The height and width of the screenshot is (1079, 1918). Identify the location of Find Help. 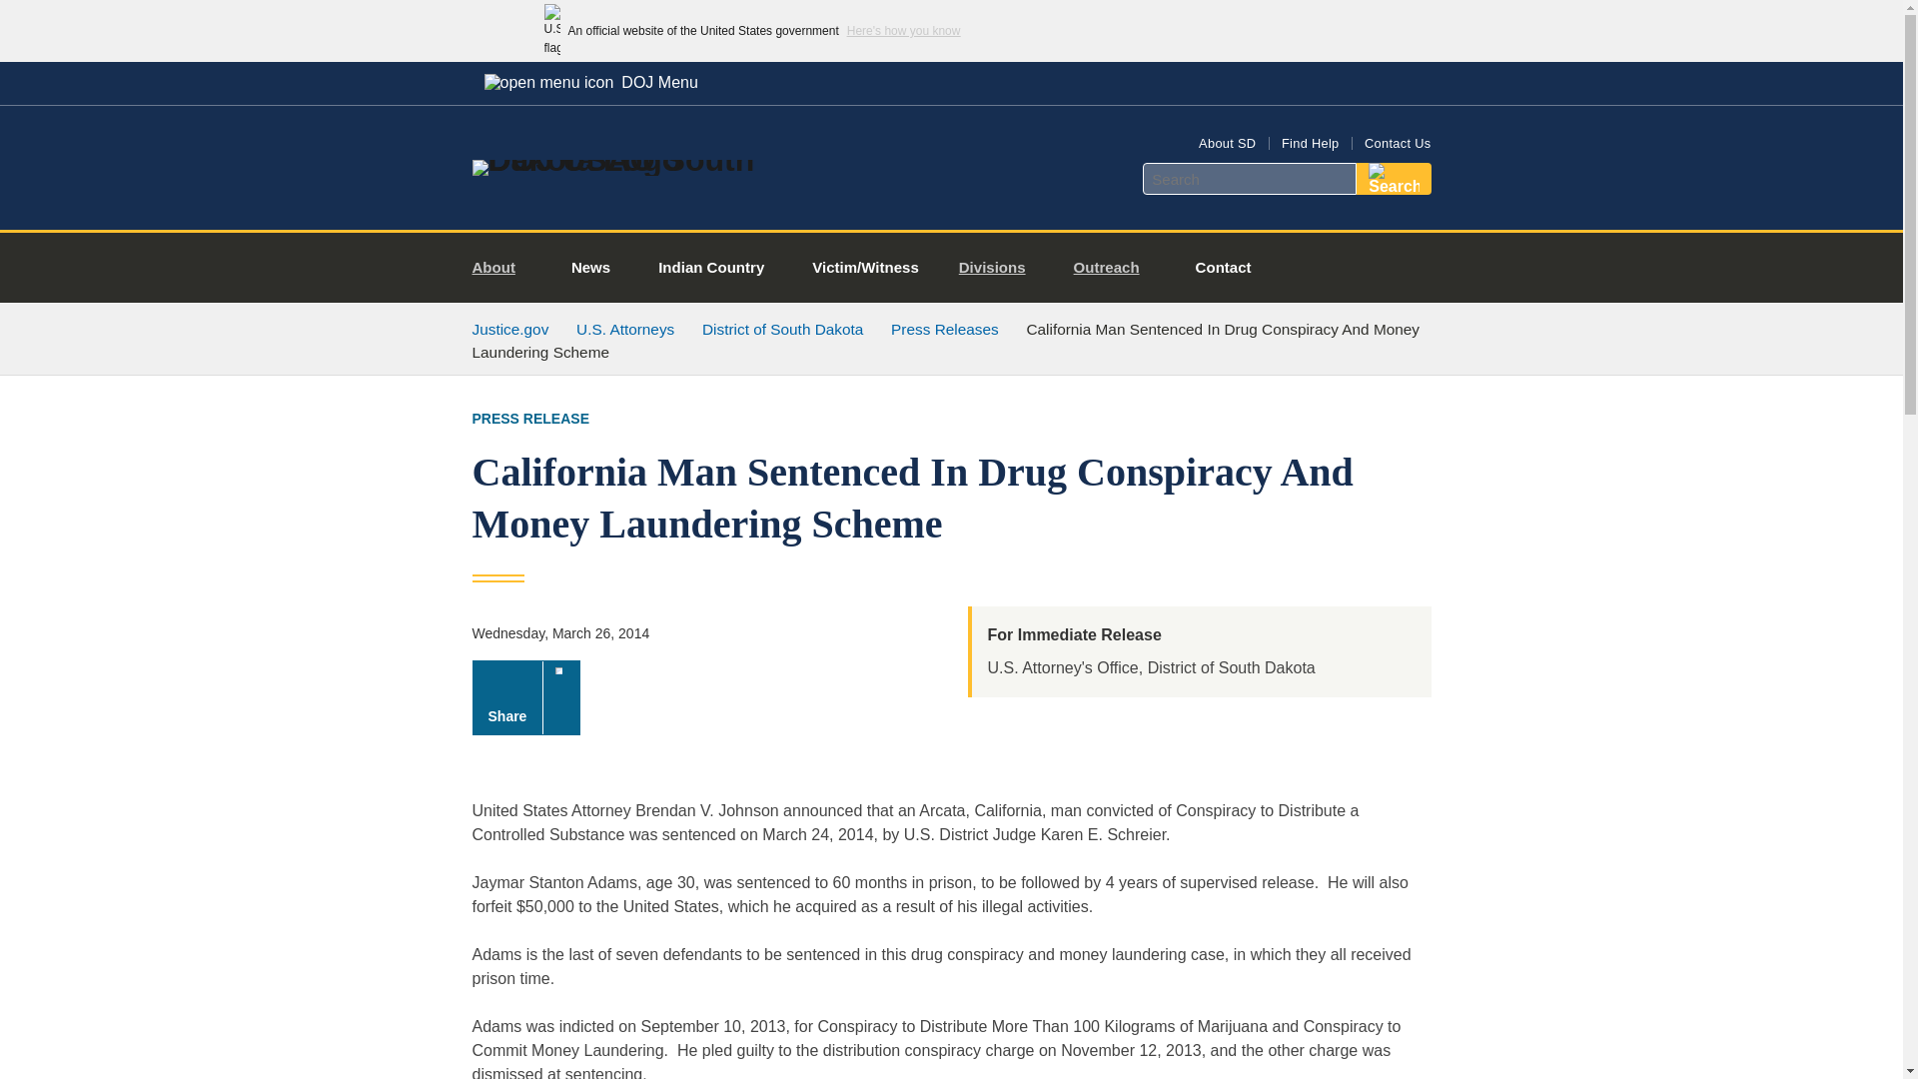
(1310, 144).